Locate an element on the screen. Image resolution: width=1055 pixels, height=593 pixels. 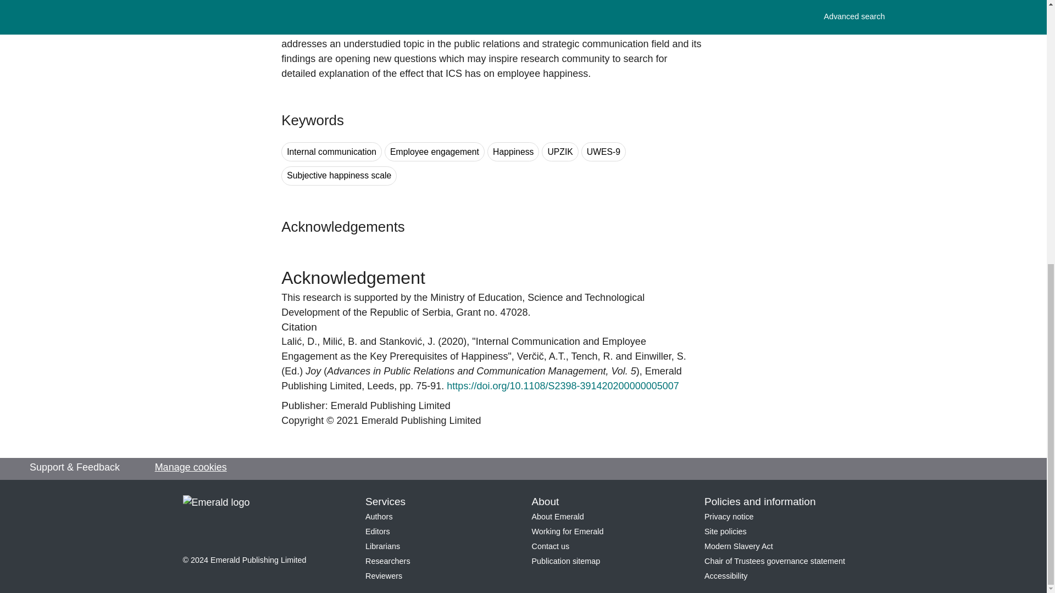
Einwiller, S. is located at coordinates (660, 356).